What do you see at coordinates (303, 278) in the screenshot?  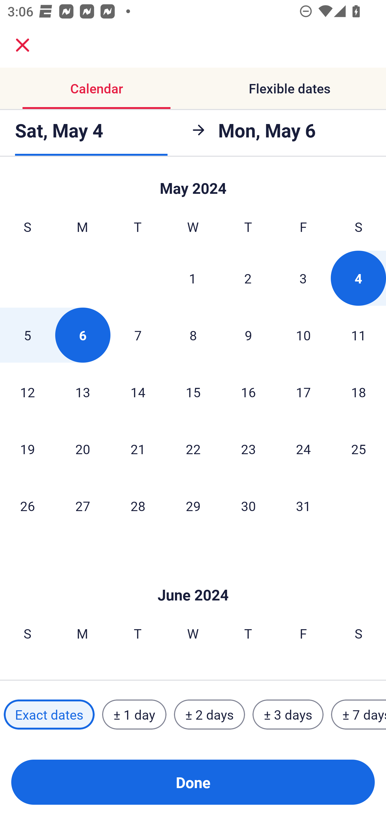 I see `3 Friday, May 3, 2024` at bounding box center [303, 278].